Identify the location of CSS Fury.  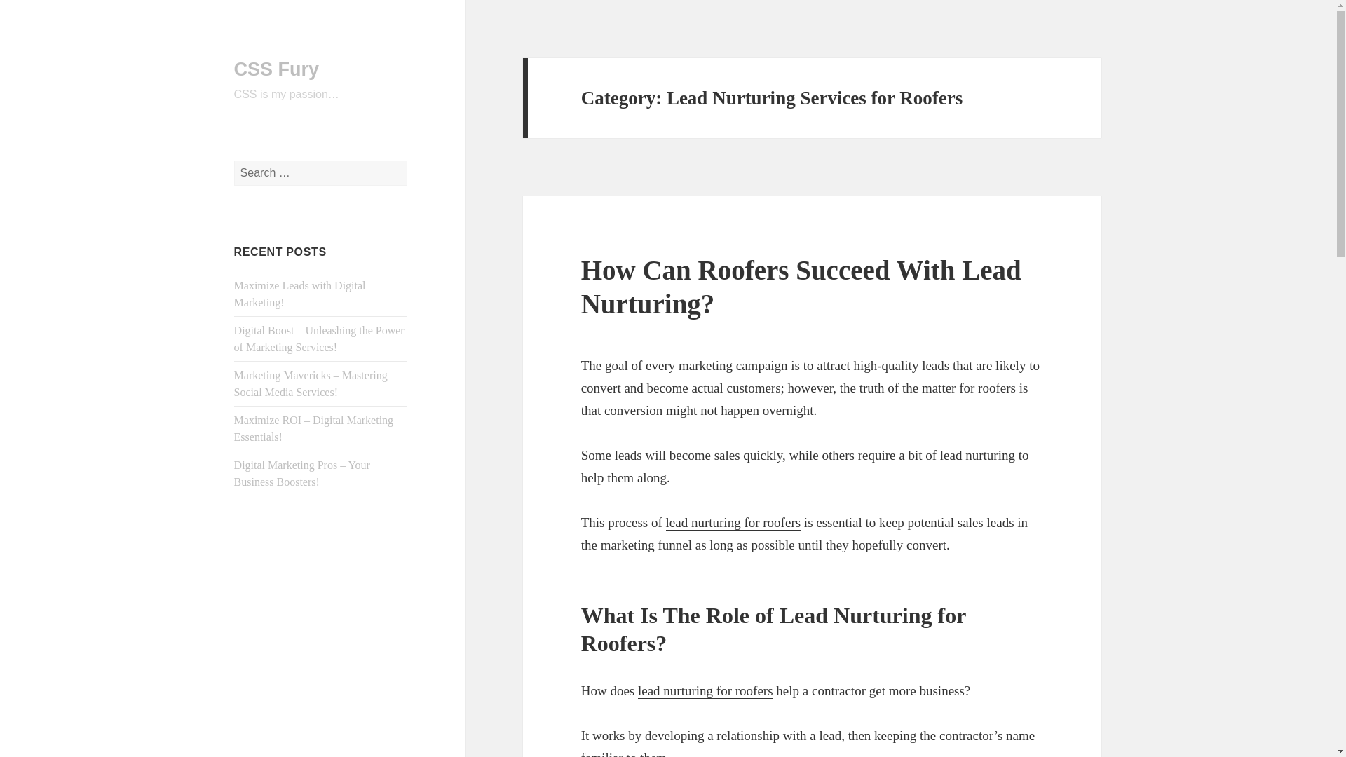
(277, 69).